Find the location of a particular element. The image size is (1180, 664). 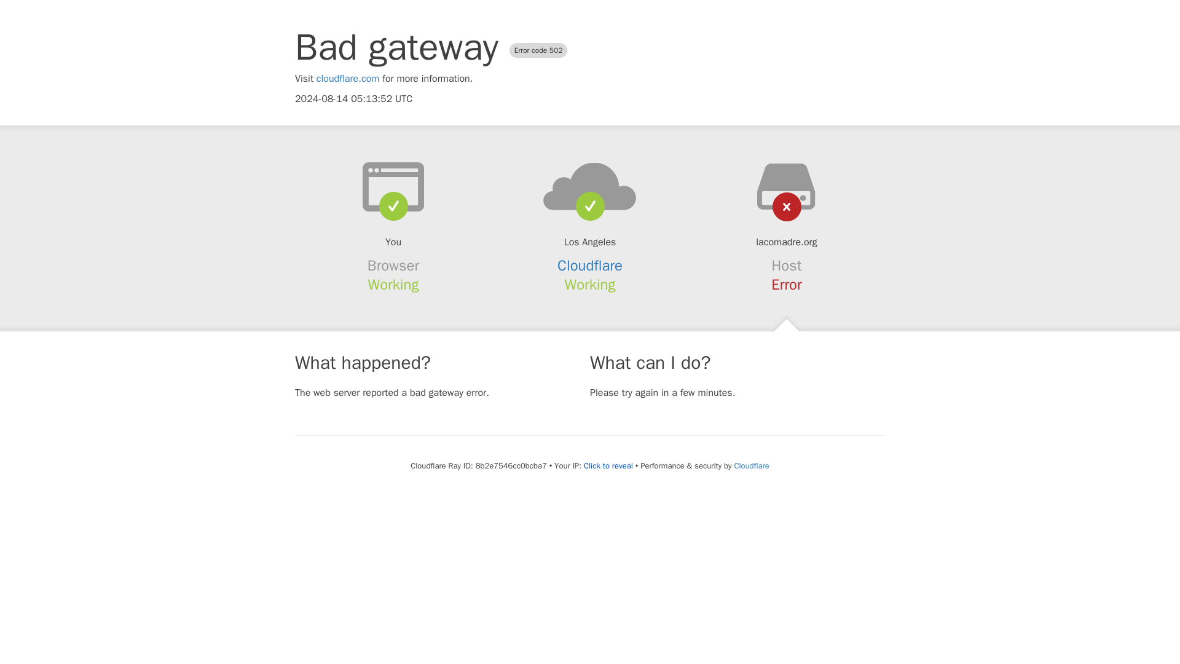

Click to reveal is located at coordinates (608, 466).